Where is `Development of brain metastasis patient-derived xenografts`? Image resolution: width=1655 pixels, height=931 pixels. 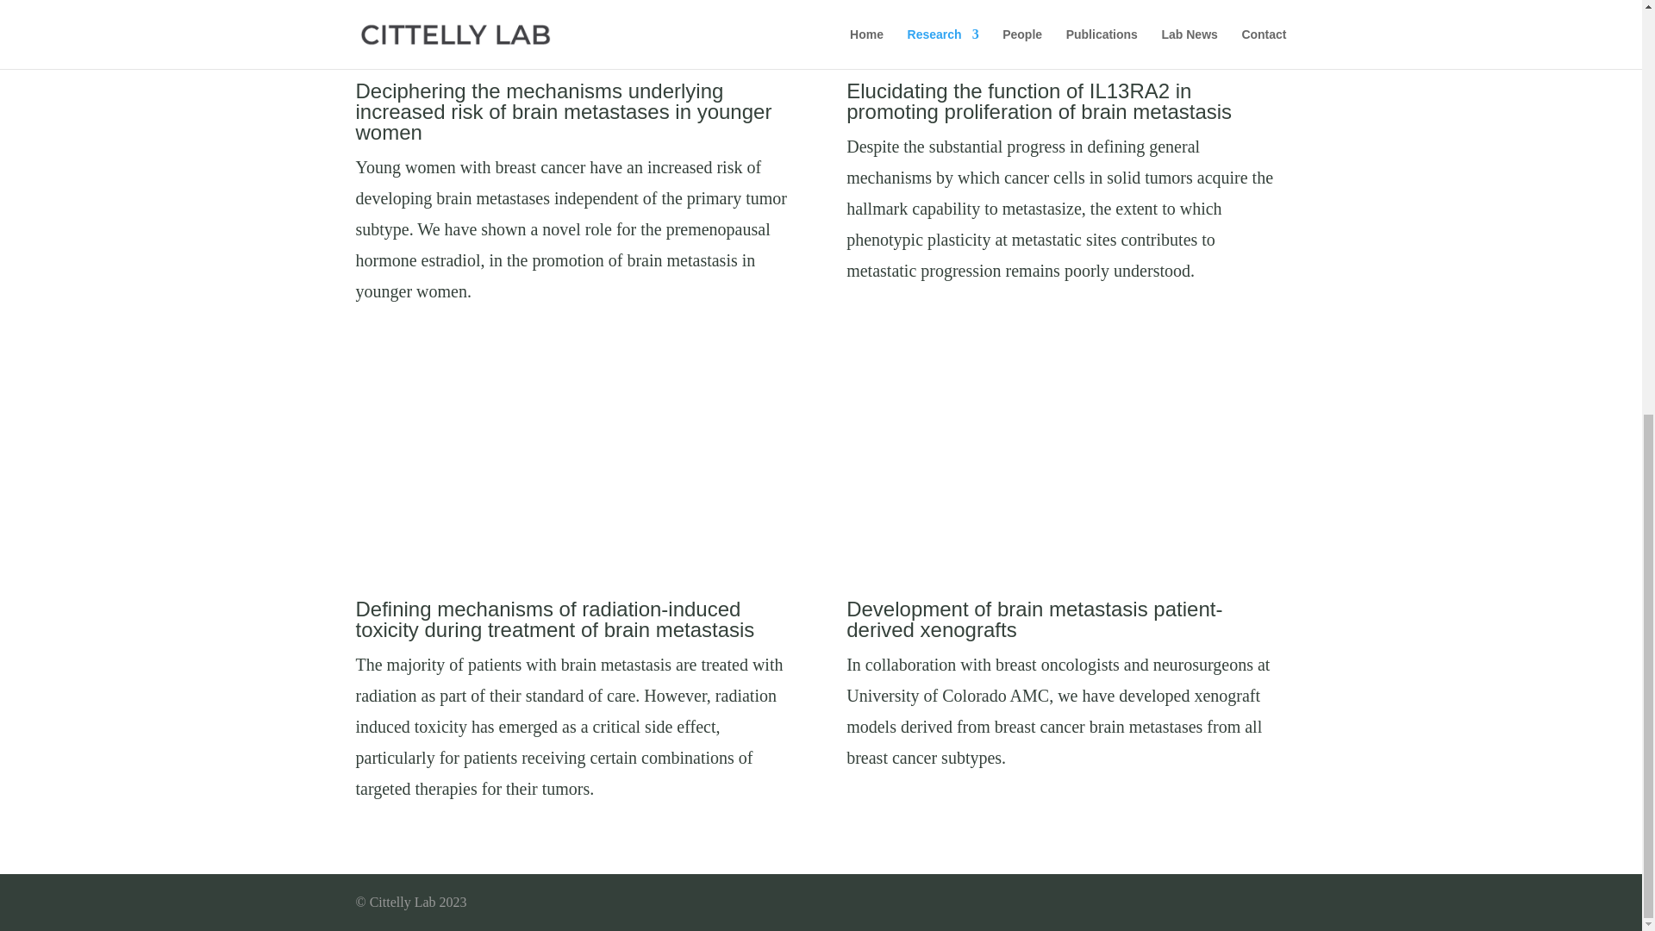
Development of brain metastasis patient-derived xenografts is located at coordinates (1034, 619).